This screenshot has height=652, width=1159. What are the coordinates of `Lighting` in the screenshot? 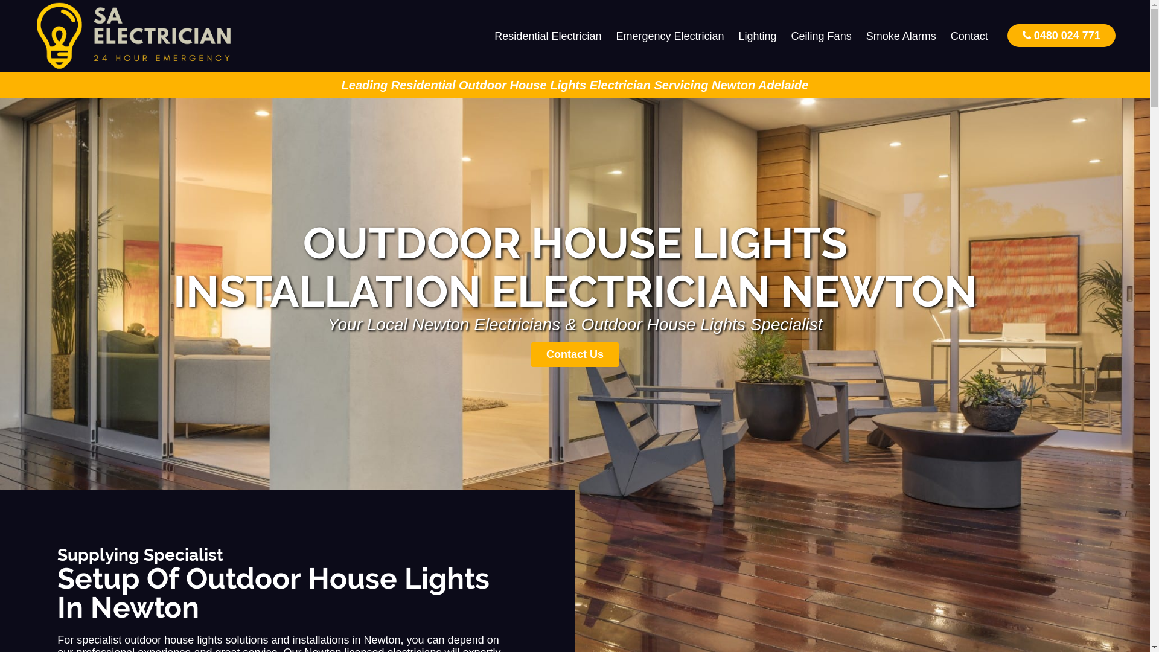 It's located at (758, 36).